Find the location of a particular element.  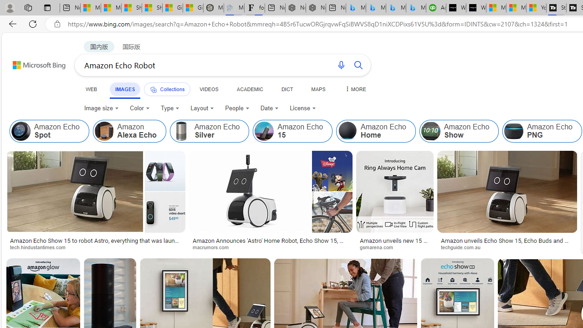

Microsoft Bing Travel - Stays in Bangkok, Bangkok, Thailand is located at coordinates (376, 8).